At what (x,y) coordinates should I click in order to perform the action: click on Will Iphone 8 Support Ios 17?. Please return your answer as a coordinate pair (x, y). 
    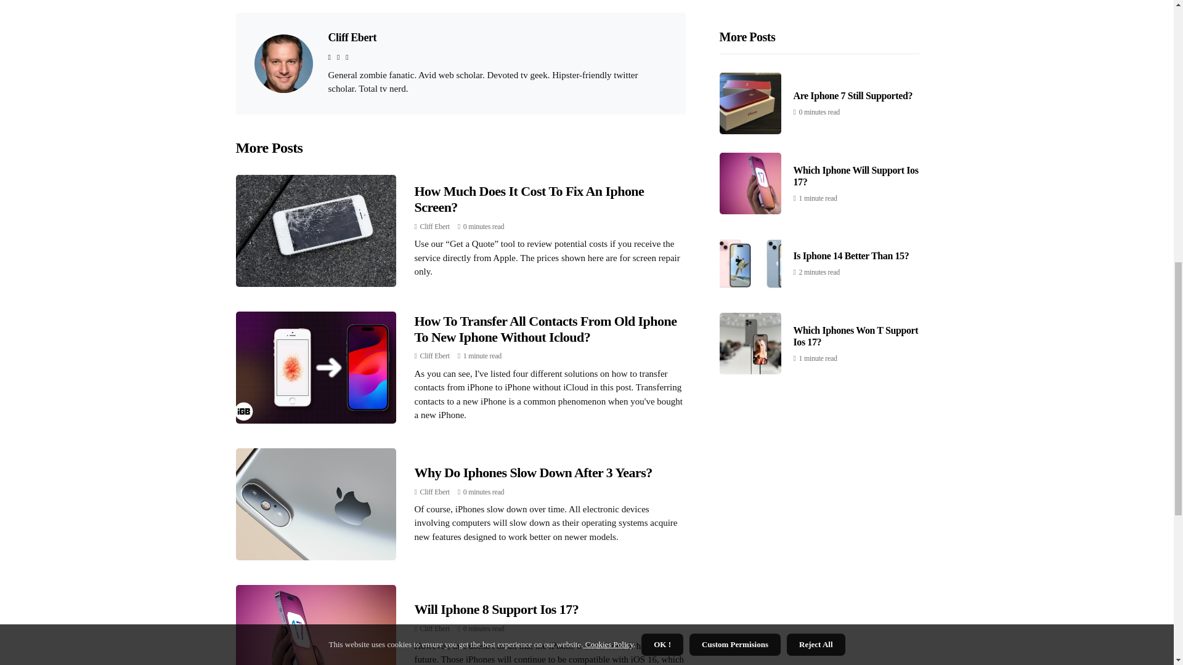
    Looking at the image, I should click on (496, 610).